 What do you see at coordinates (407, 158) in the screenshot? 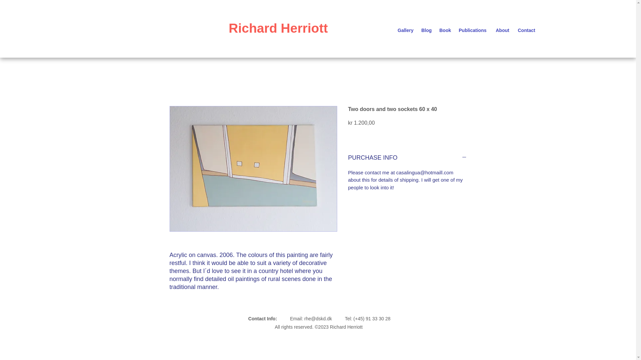
I see `PURCHASE INFO` at bounding box center [407, 158].